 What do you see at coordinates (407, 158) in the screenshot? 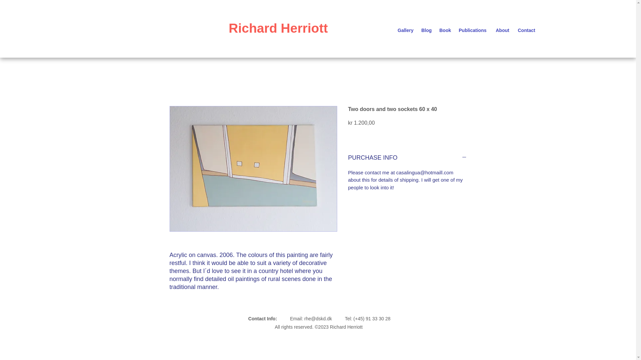
I see `PURCHASE INFO` at bounding box center [407, 158].